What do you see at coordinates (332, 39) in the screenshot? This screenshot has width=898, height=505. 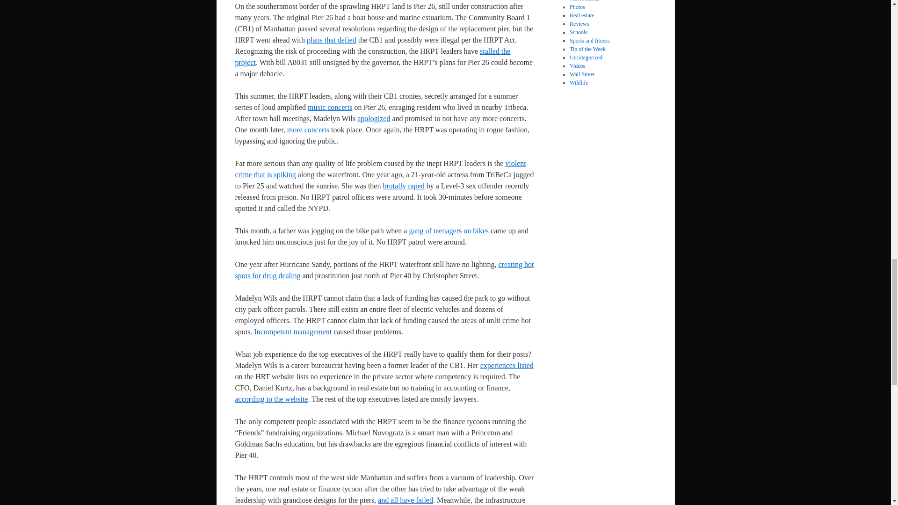 I see `plans that defied` at bounding box center [332, 39].